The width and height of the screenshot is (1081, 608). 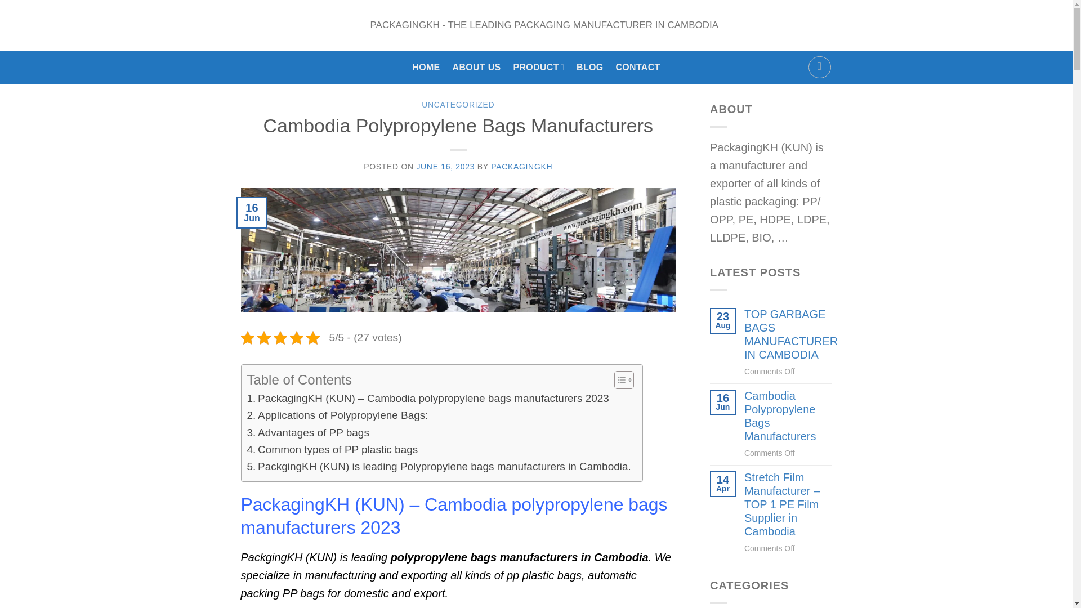 I want to click on Advantages of PP bags, so click(x=307, y=432).